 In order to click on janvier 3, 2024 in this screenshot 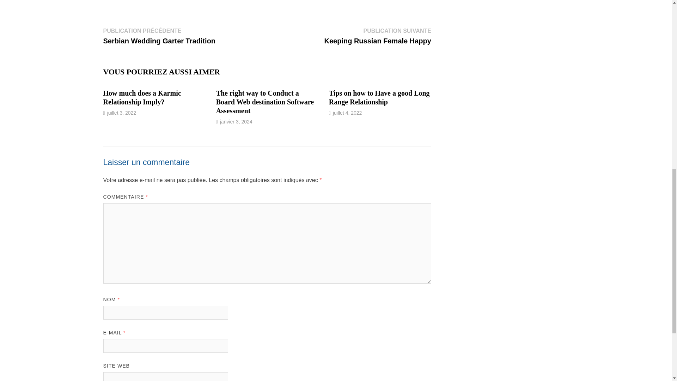, I will do `click(236, 121)`.